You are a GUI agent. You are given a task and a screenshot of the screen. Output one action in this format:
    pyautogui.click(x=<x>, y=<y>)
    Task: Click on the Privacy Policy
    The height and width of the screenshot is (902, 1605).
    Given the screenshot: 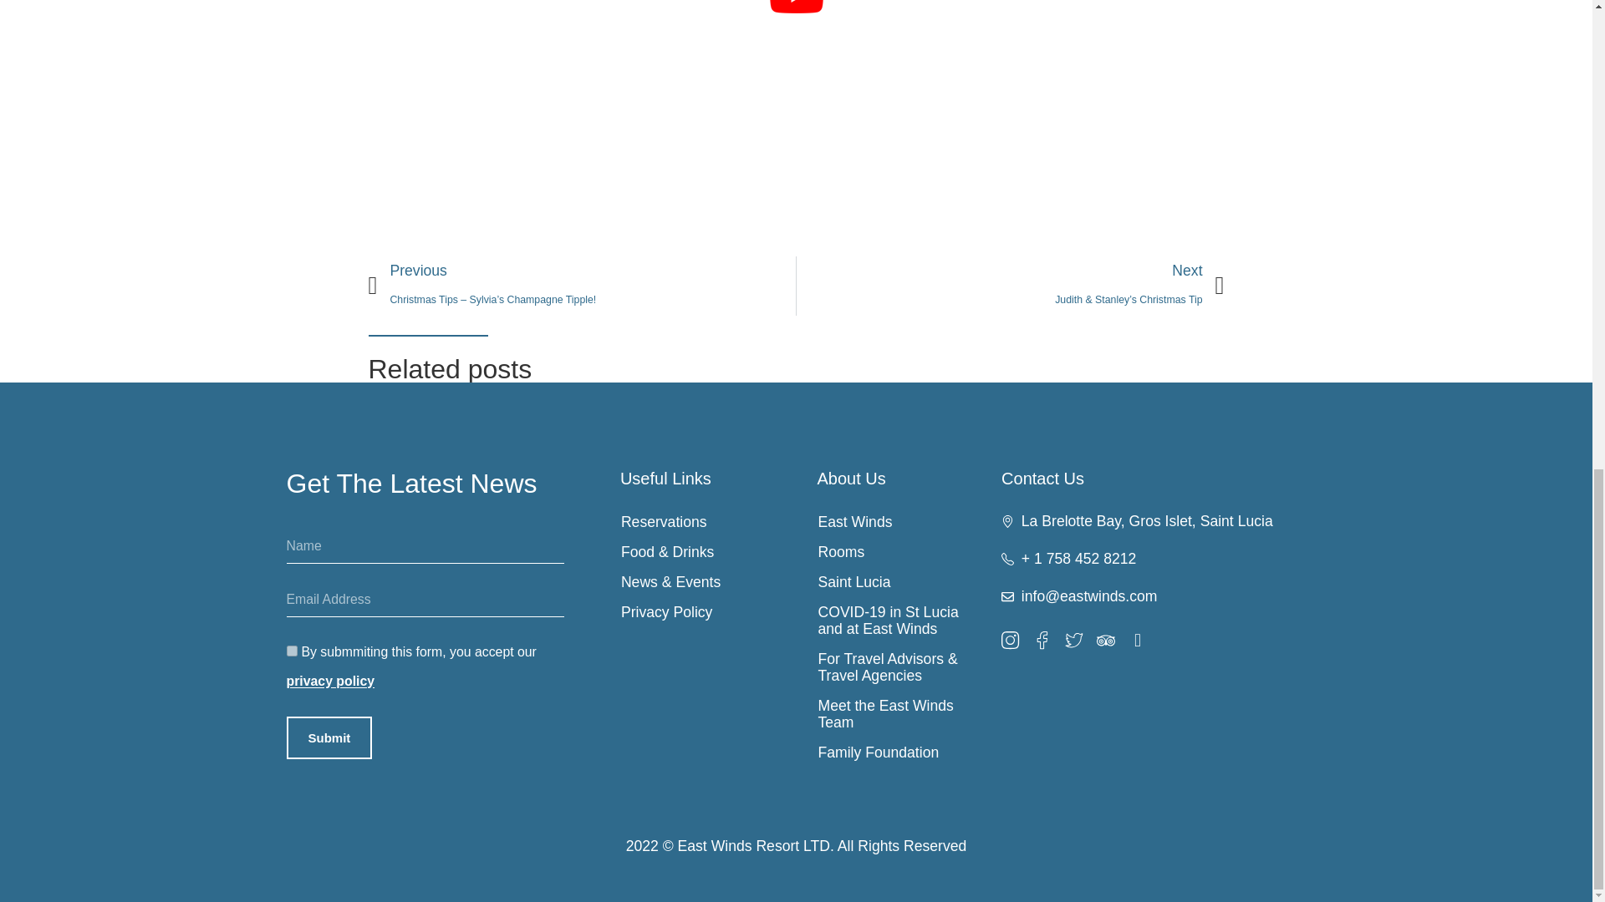 What is the action you would take?
    pyautogui.click(x=697, y=611)
    